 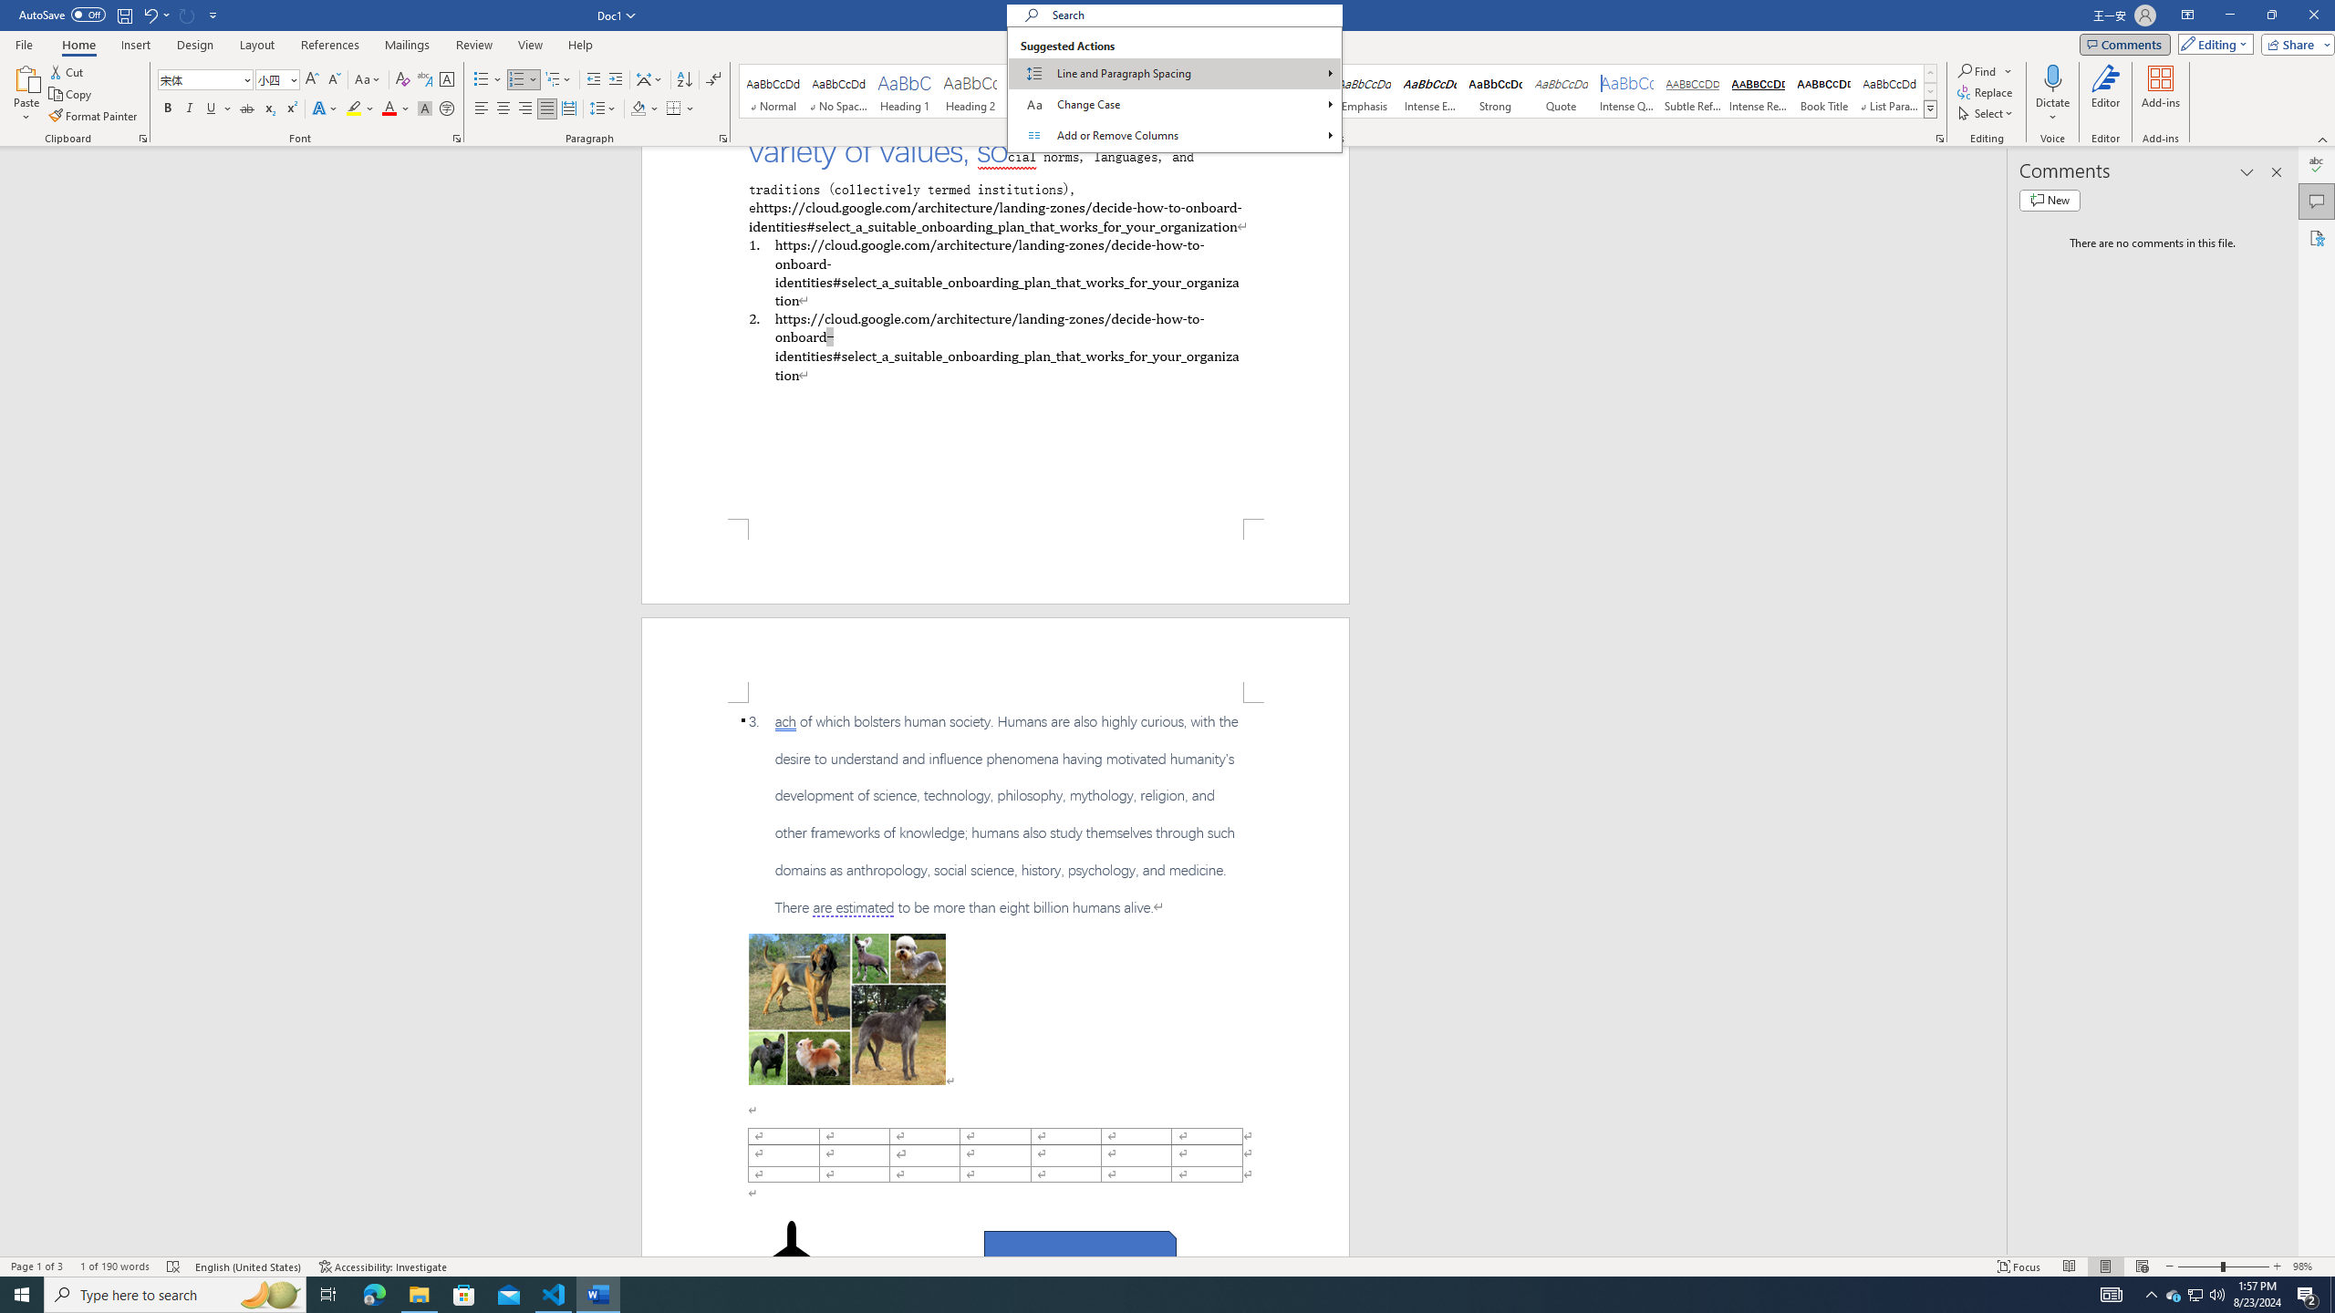 I want to click on AutomationID: QuickStylesGallery, so click(x=1339, y=91).